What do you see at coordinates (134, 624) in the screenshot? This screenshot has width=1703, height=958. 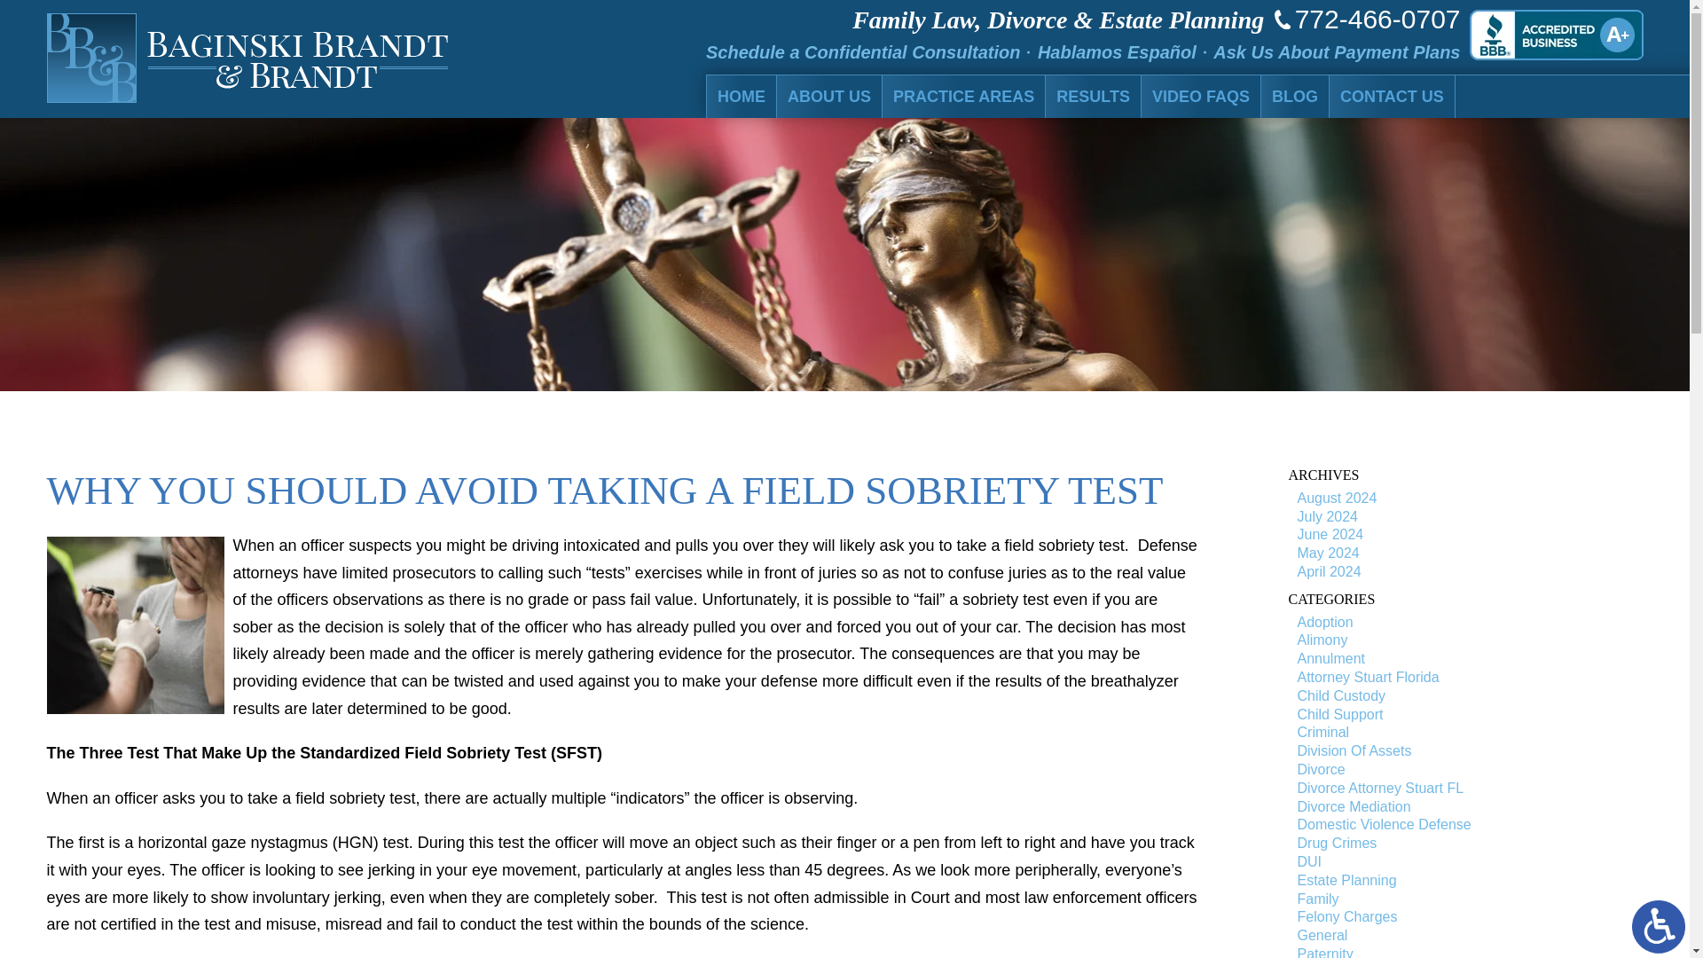 I see `DrunkDriv` at bounding box center [134, 624].